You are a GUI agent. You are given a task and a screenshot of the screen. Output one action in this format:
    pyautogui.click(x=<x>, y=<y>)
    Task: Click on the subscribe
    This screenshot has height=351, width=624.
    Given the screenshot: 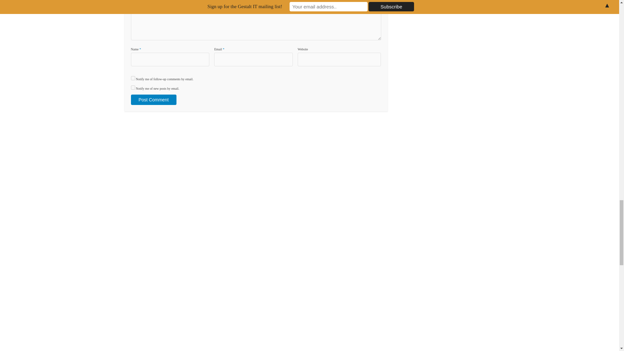 What is the action you would take?
    pyautogui.click(x=133, y=78)
    